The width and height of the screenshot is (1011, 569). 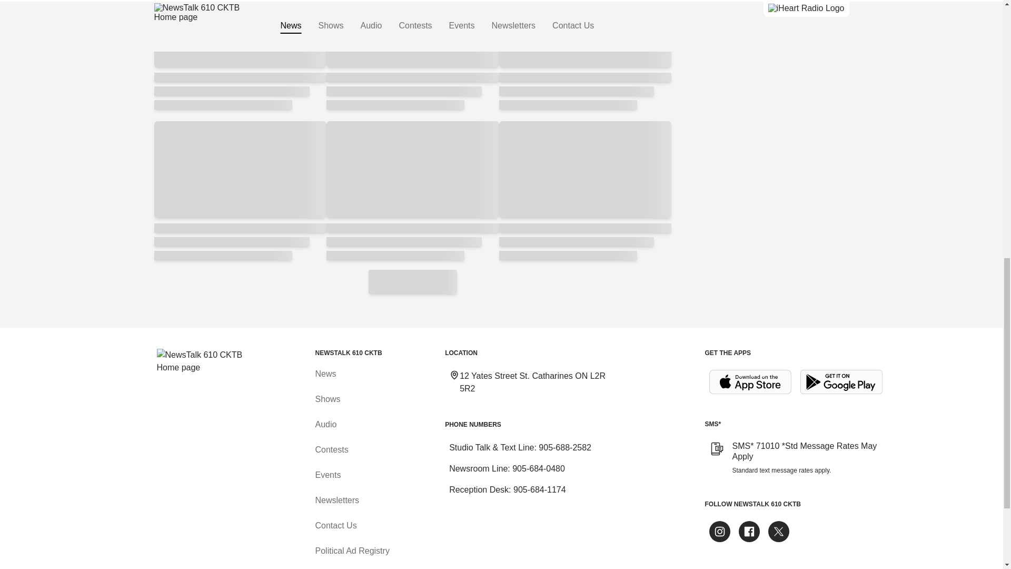 I want to click on News, so click(x=325, y=374).